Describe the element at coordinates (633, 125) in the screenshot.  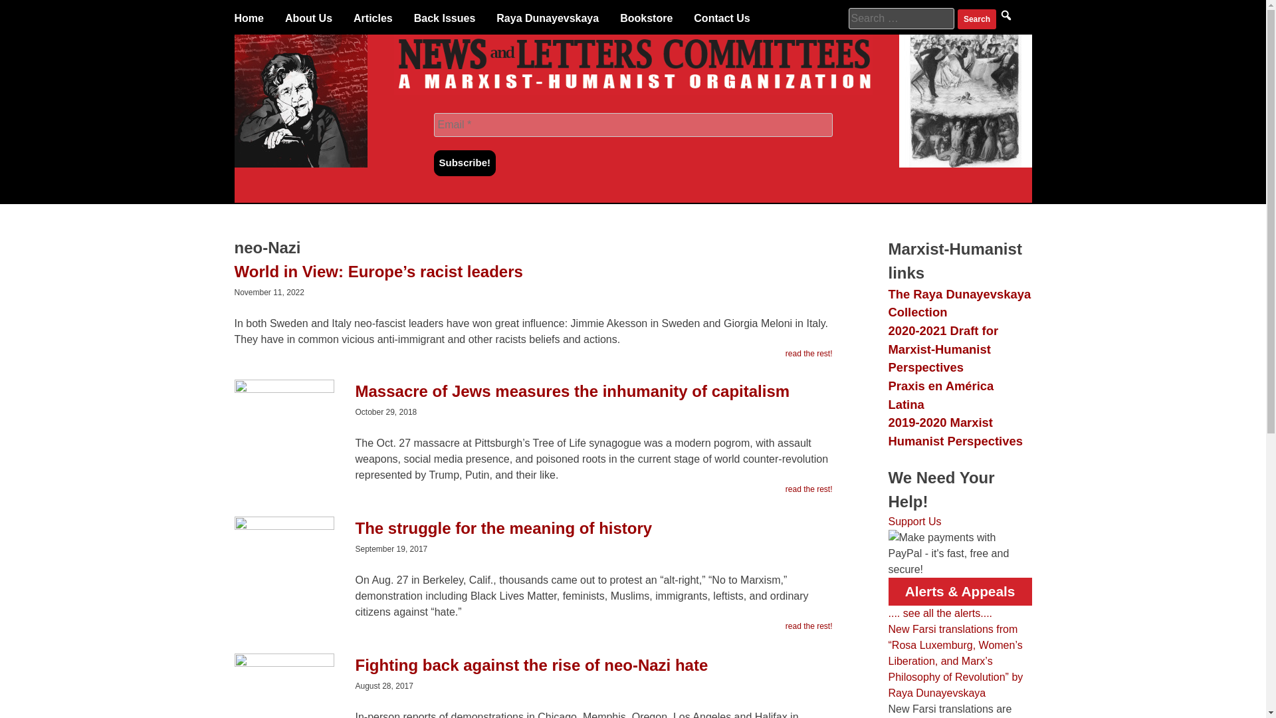
I see `Email` at that location.